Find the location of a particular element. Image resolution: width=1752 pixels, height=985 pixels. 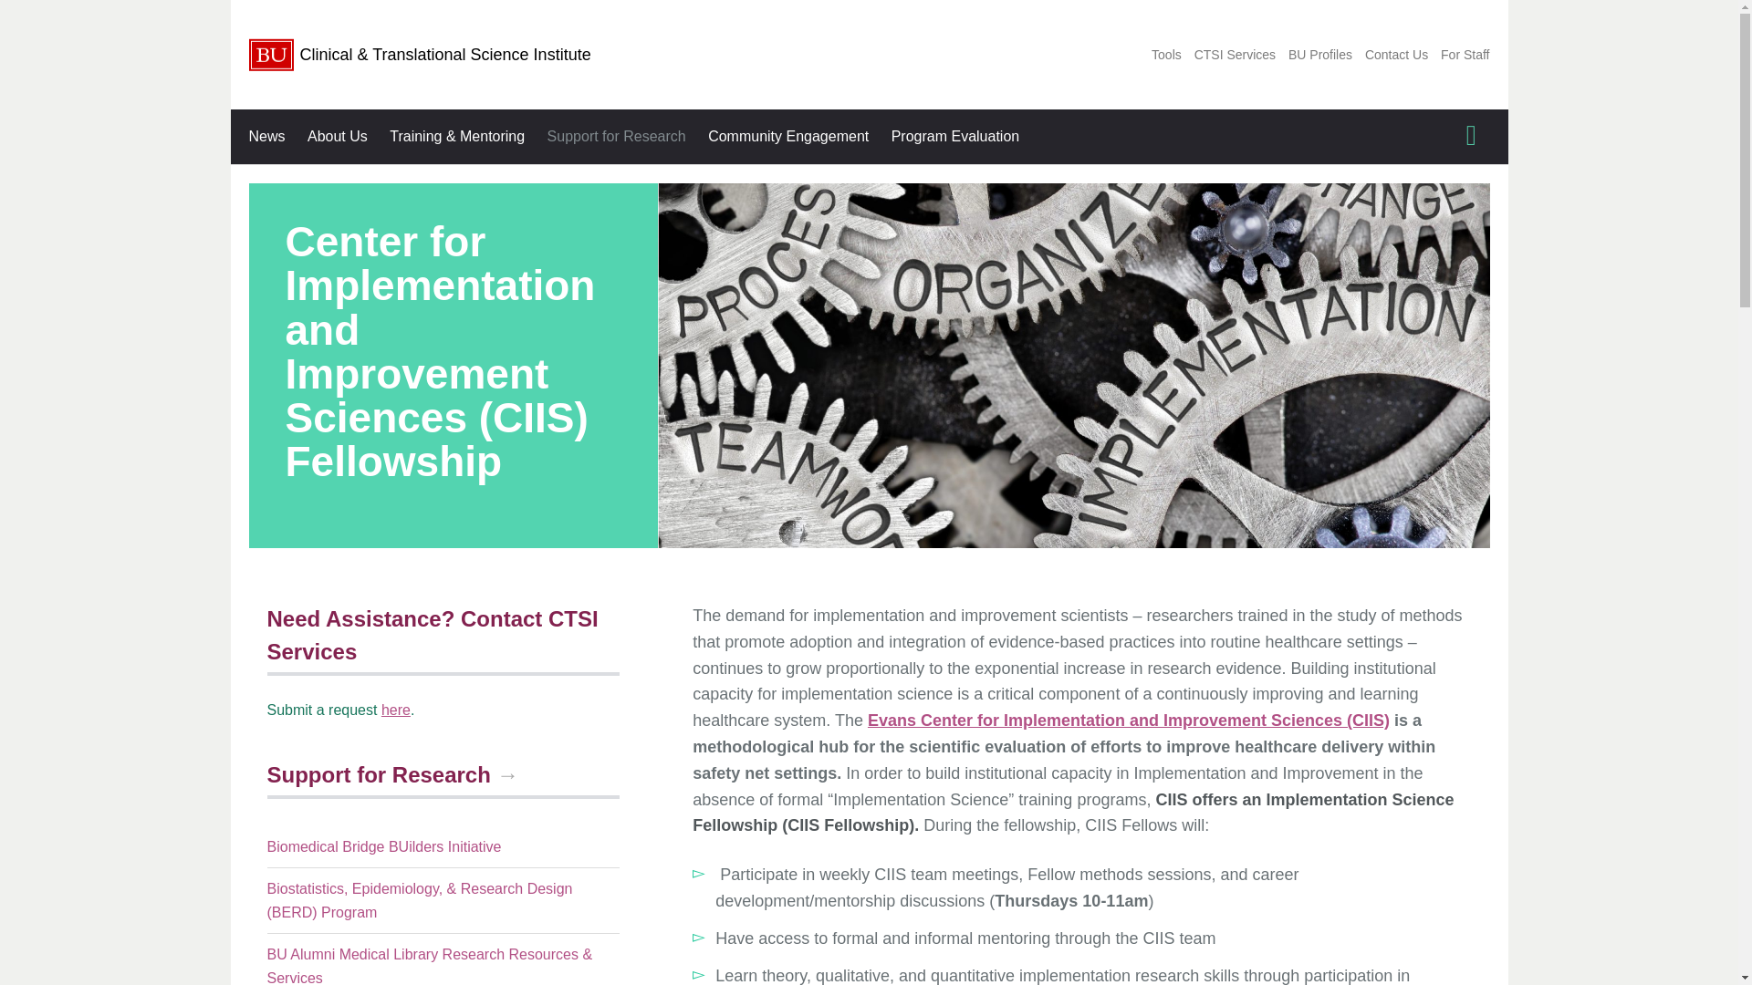

About Us is located at coordinates (337, 137).